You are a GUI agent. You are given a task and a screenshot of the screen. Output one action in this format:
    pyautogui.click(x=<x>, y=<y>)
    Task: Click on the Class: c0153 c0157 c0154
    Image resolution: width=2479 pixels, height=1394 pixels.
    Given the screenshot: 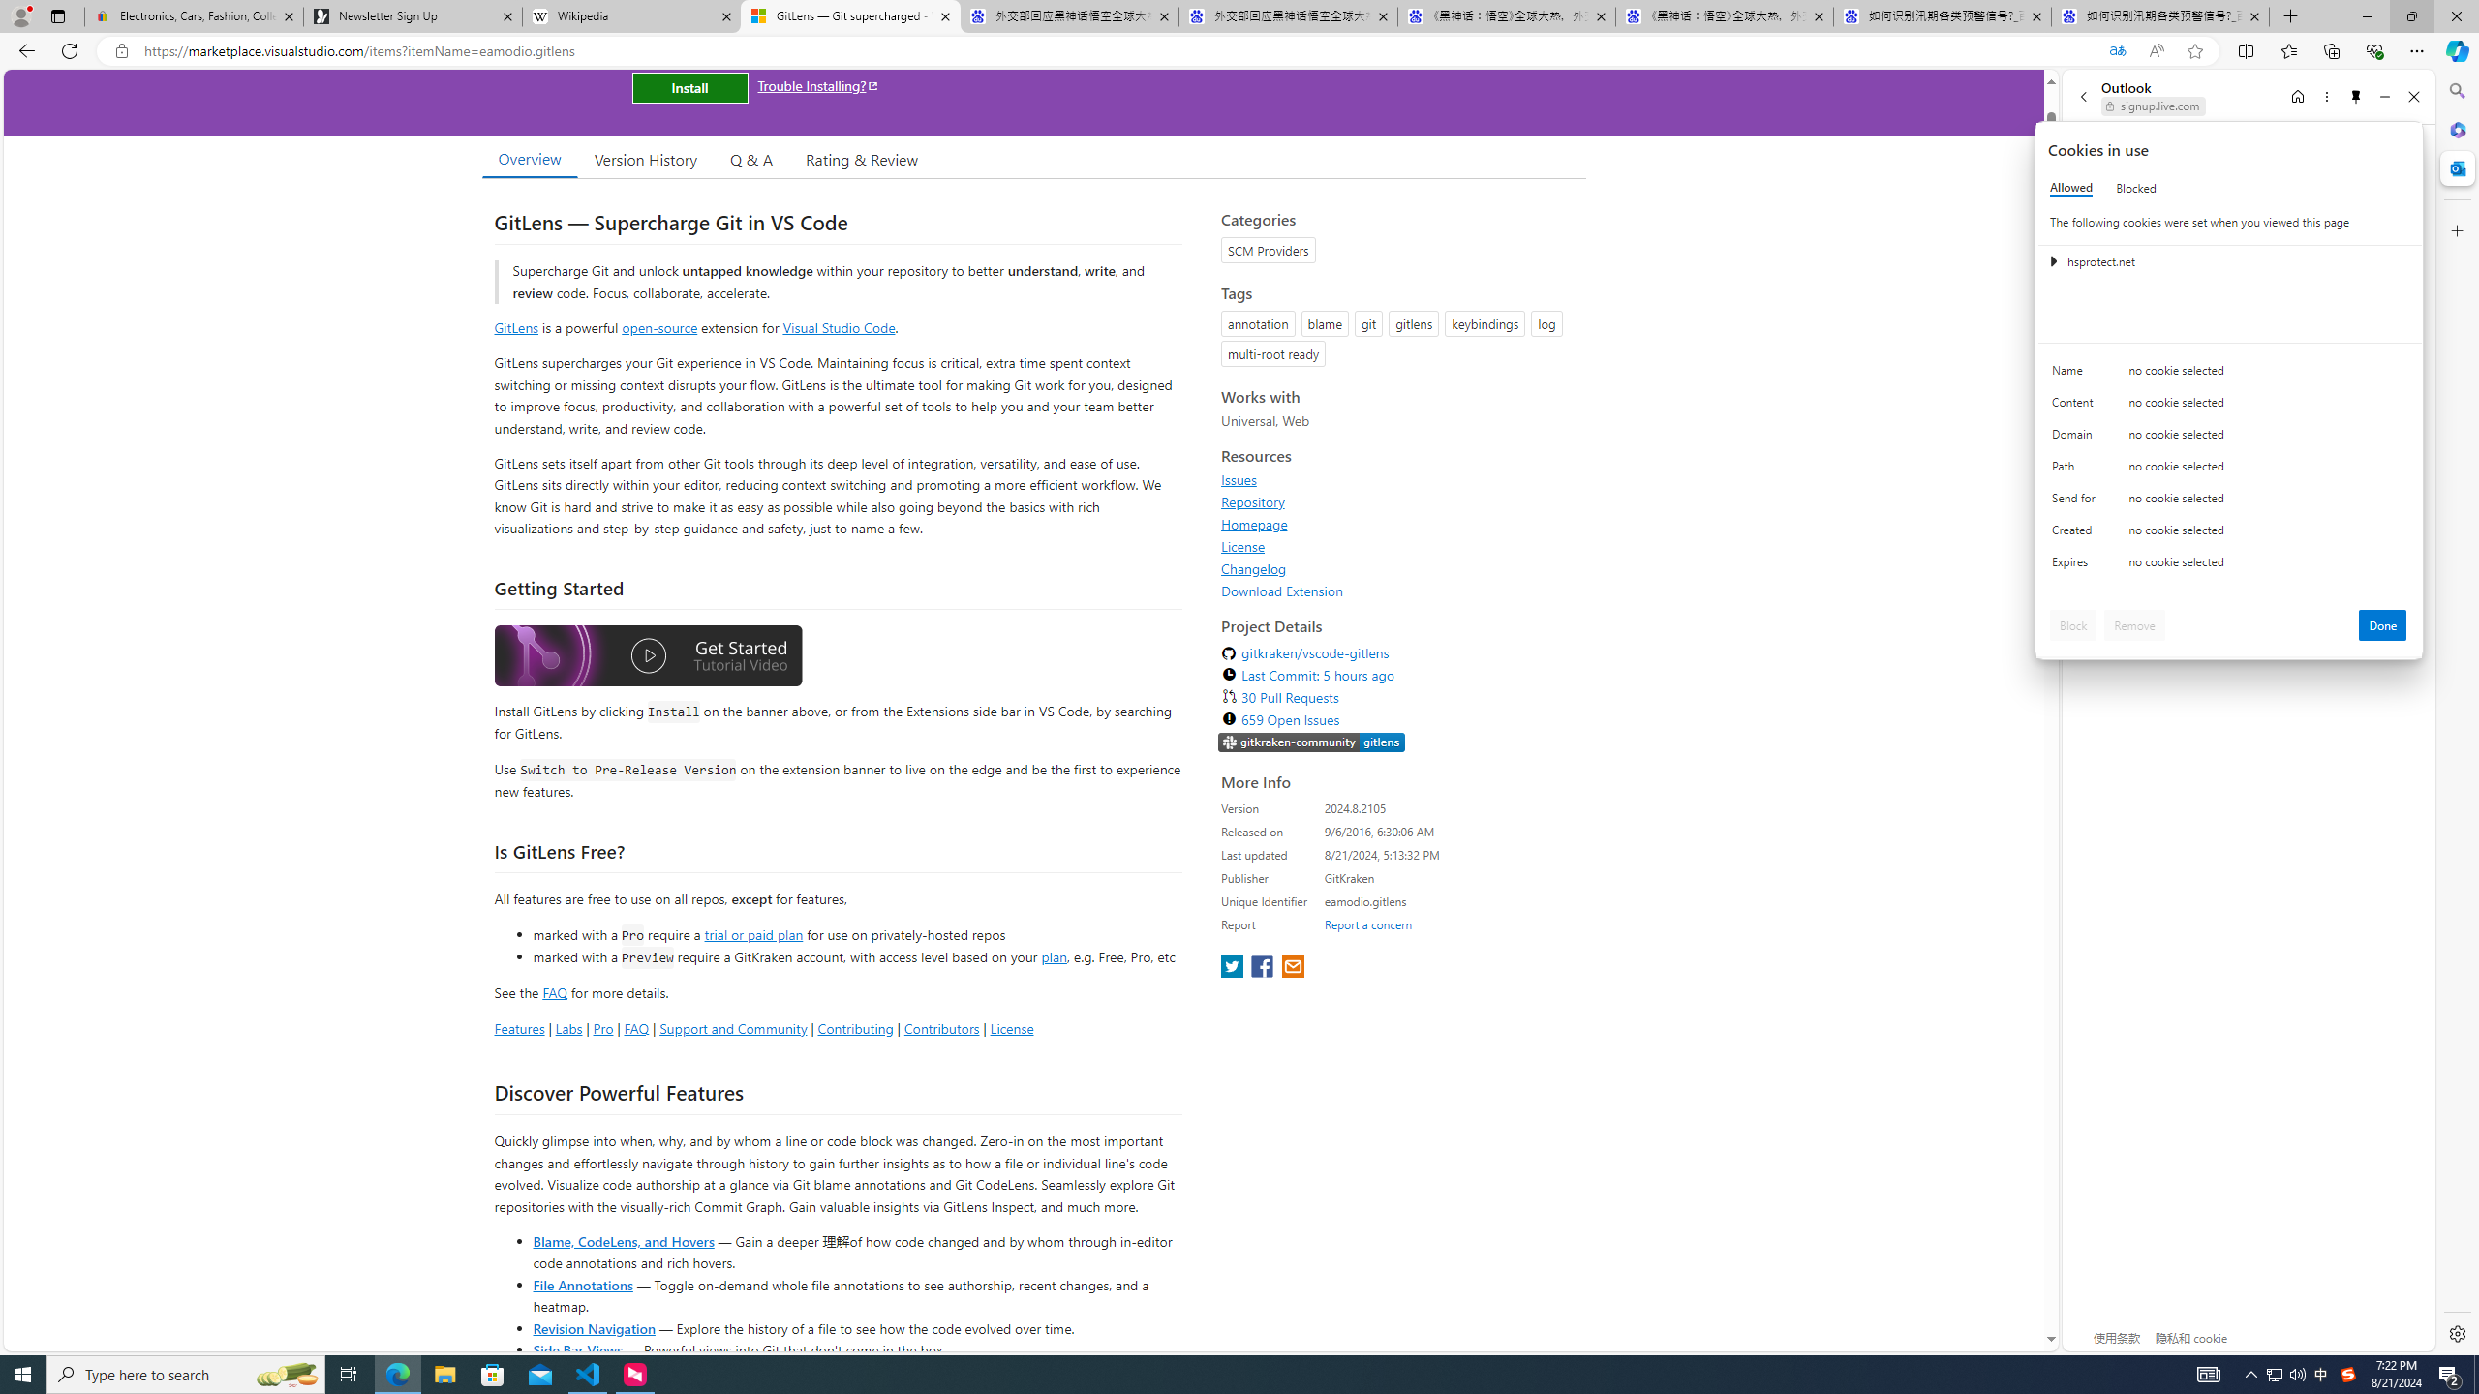 What is the action you would take?
    pyautogui.click(x=2229, y=376)
    